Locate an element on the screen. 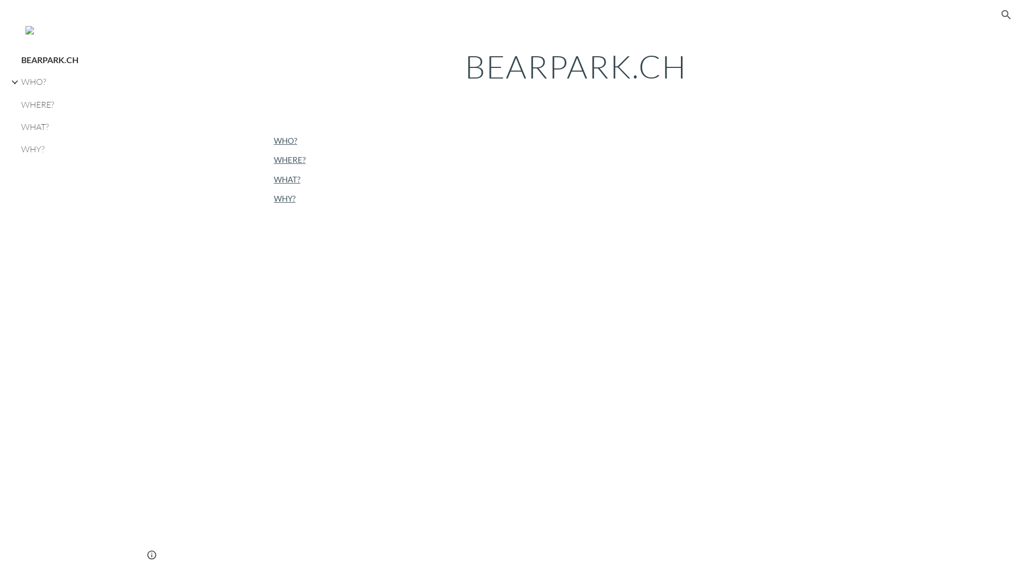 This screenshot has height=573, width=1019. WHO? is located at coordinates (73, 82).